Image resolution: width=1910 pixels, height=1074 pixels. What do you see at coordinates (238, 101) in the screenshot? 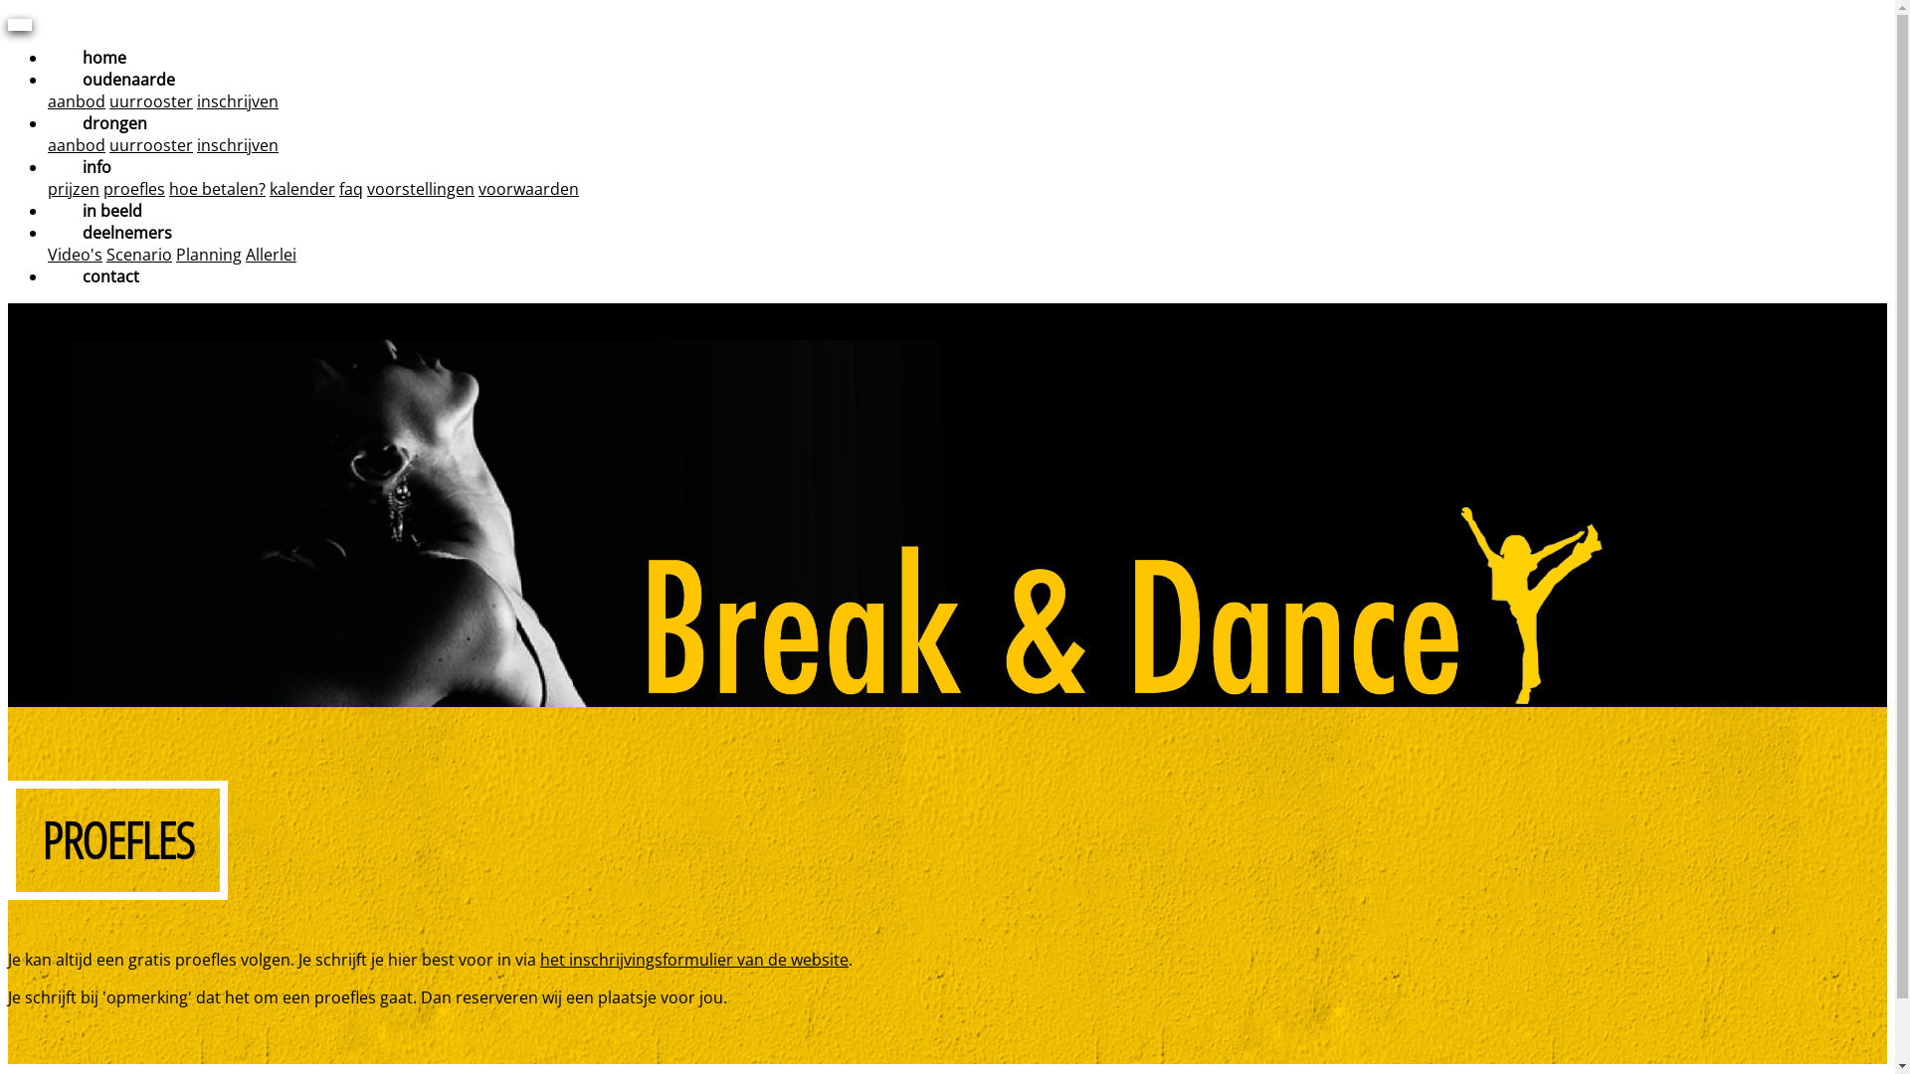
I see `inschrijven` at bounding box center [238, 101].